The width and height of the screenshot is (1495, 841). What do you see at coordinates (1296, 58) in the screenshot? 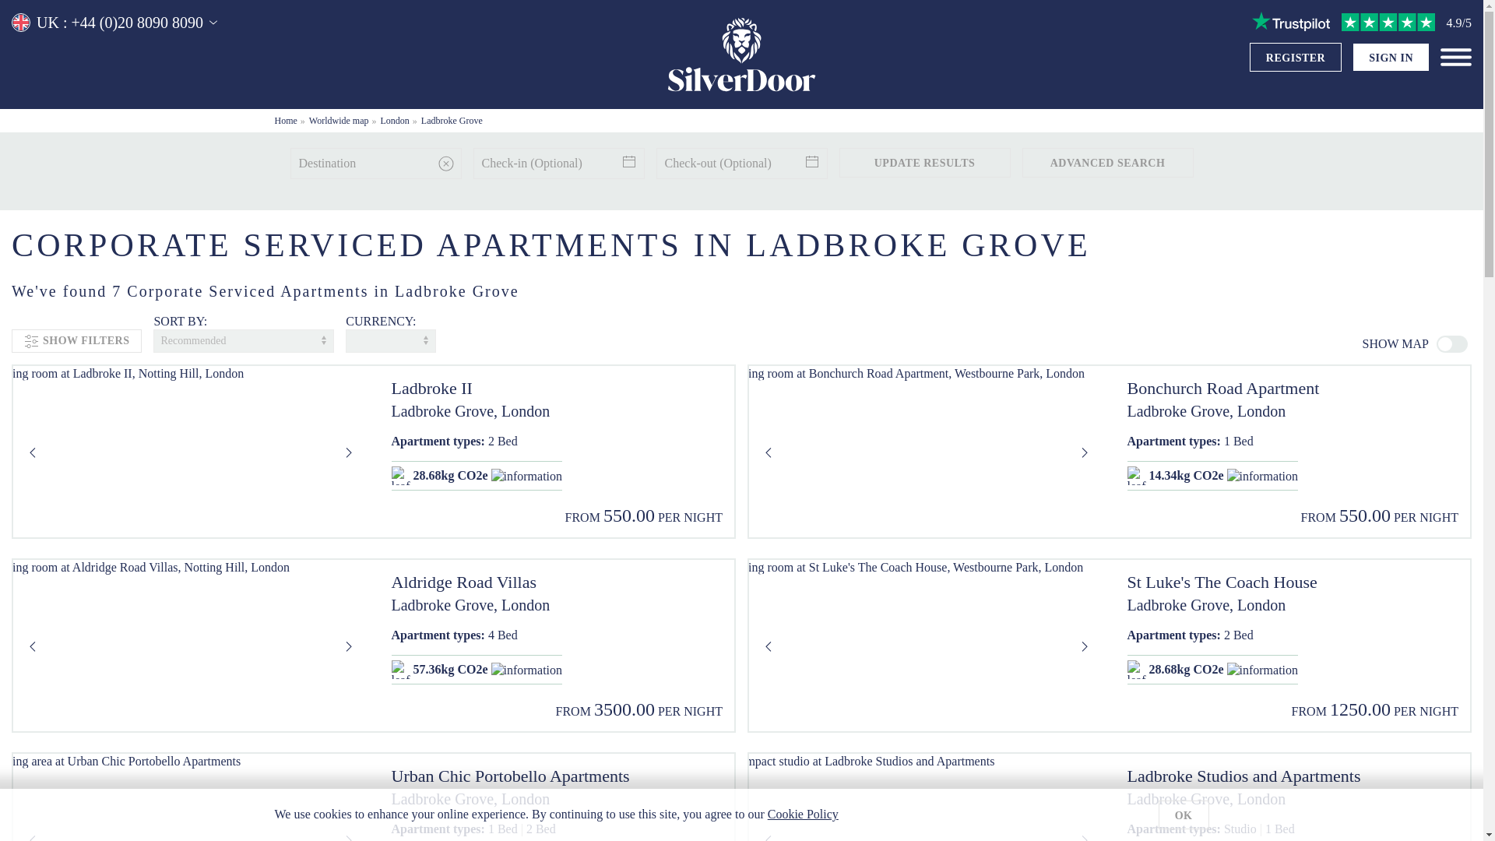
I see `REGISTER` at bounding box center [1296, 58].